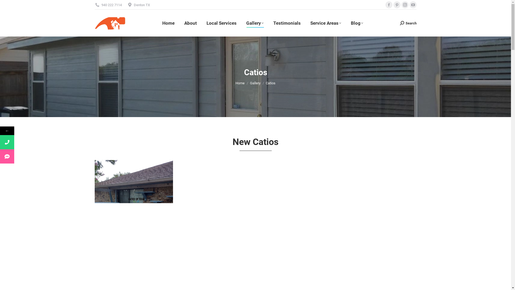 This screenshot has height=290, width=515. Describe the element at coordinates (168, 23) in the screenshot. I see `Home` at that location.